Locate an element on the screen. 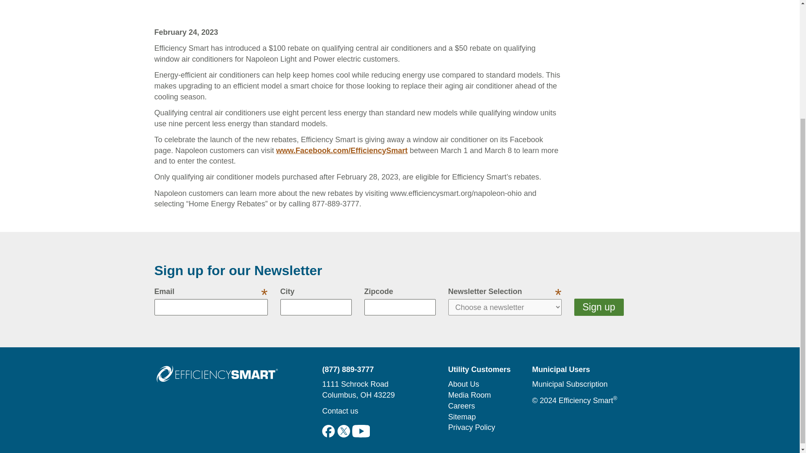  Sign up is located at coordinates (599, 307).